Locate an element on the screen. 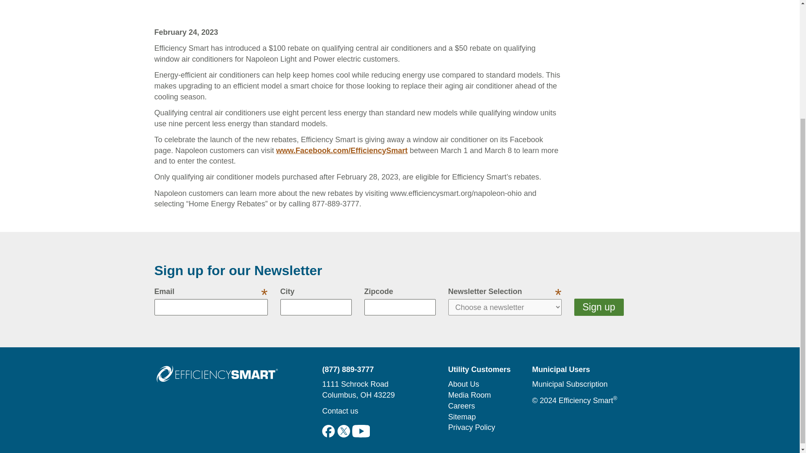  Sign up is located at coordinates (599, 307).